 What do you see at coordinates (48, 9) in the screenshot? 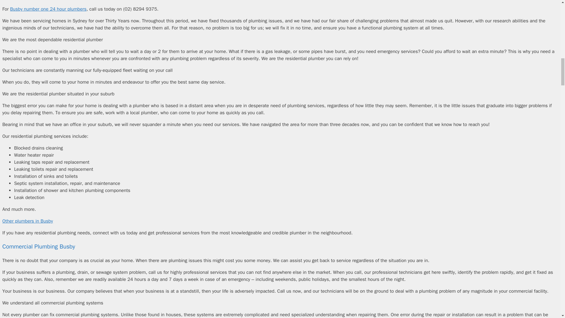
I see `Busby number one 24 hour plumbers` at bounding box center [48, 9].